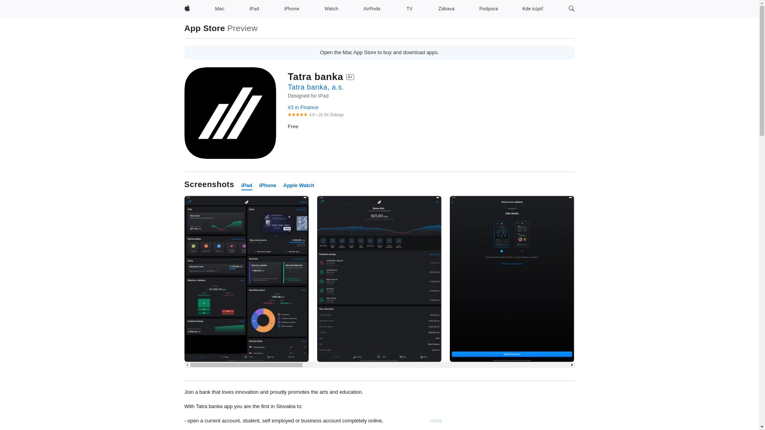 This screenshot has height=430, width=765. Describe the element at coordinates (268, 186) in the screenshot. I see `iPhone` at that location.